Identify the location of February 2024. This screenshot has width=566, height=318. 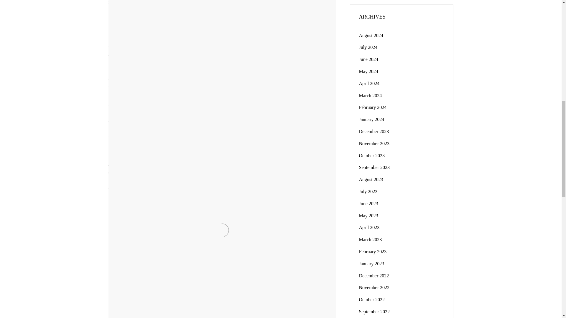
(374, 167).